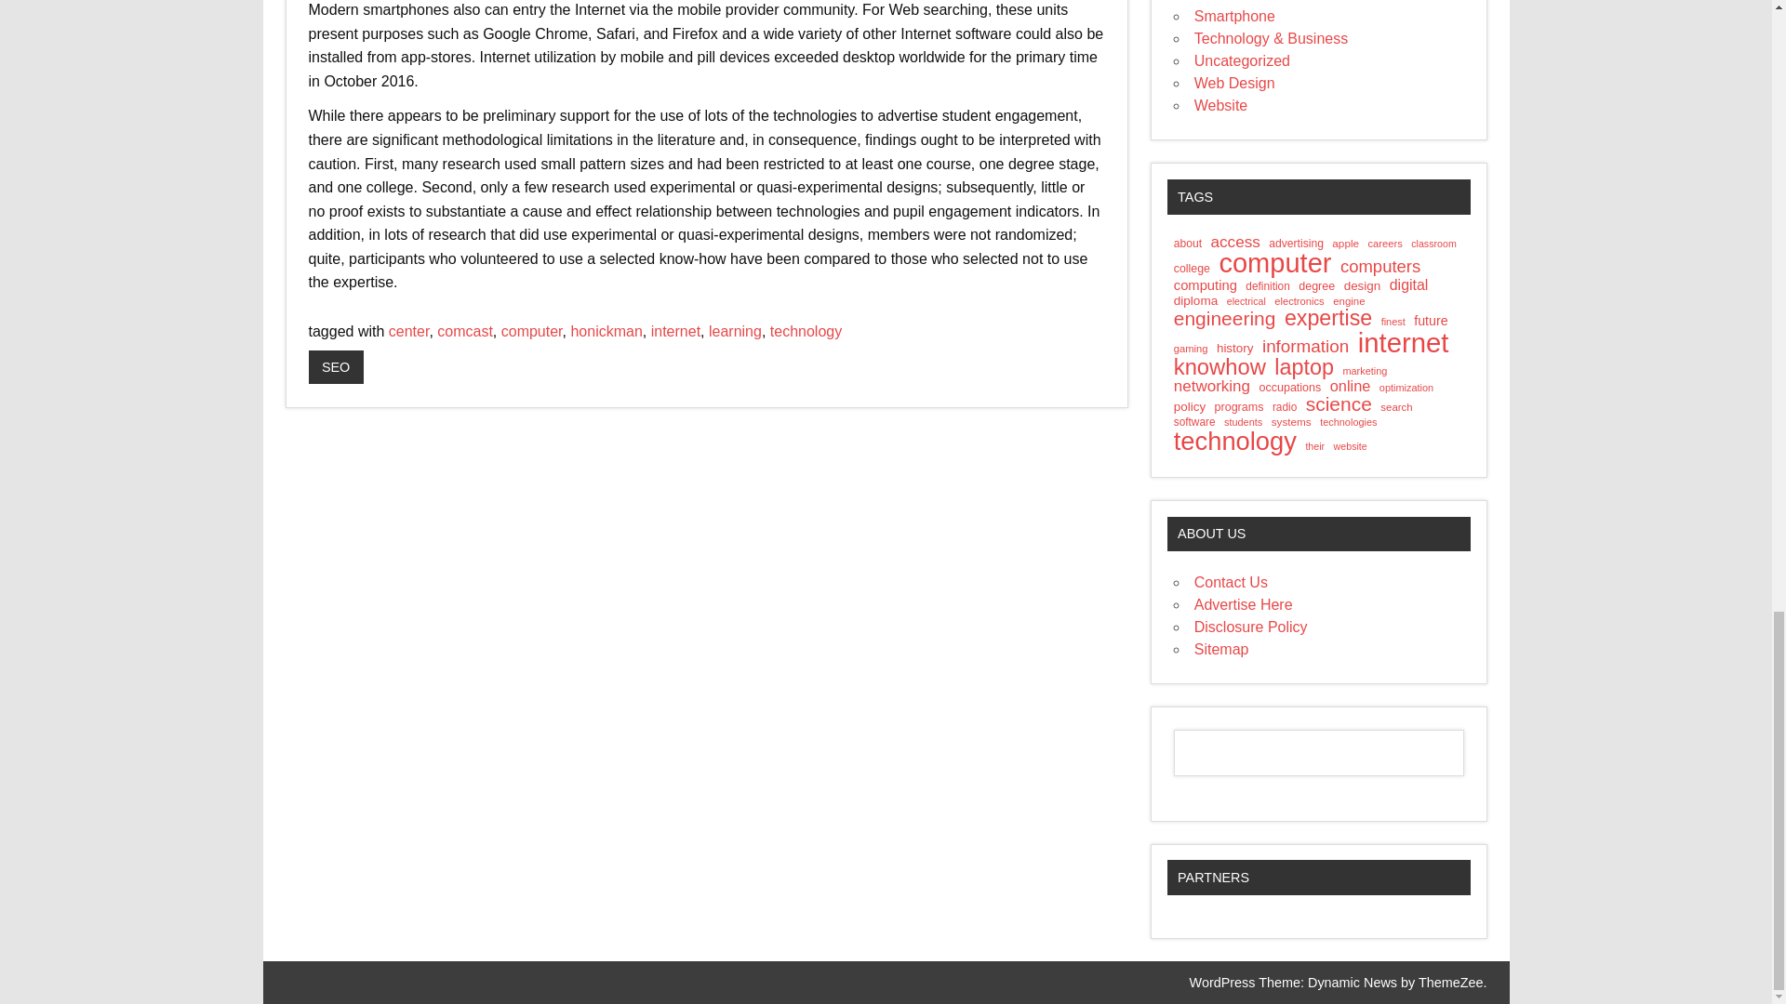 The height and width of the screenshot is (1004, 1786). Describe the element at coordinates (735, 331) in the screenshot. I see `learning` at that location.